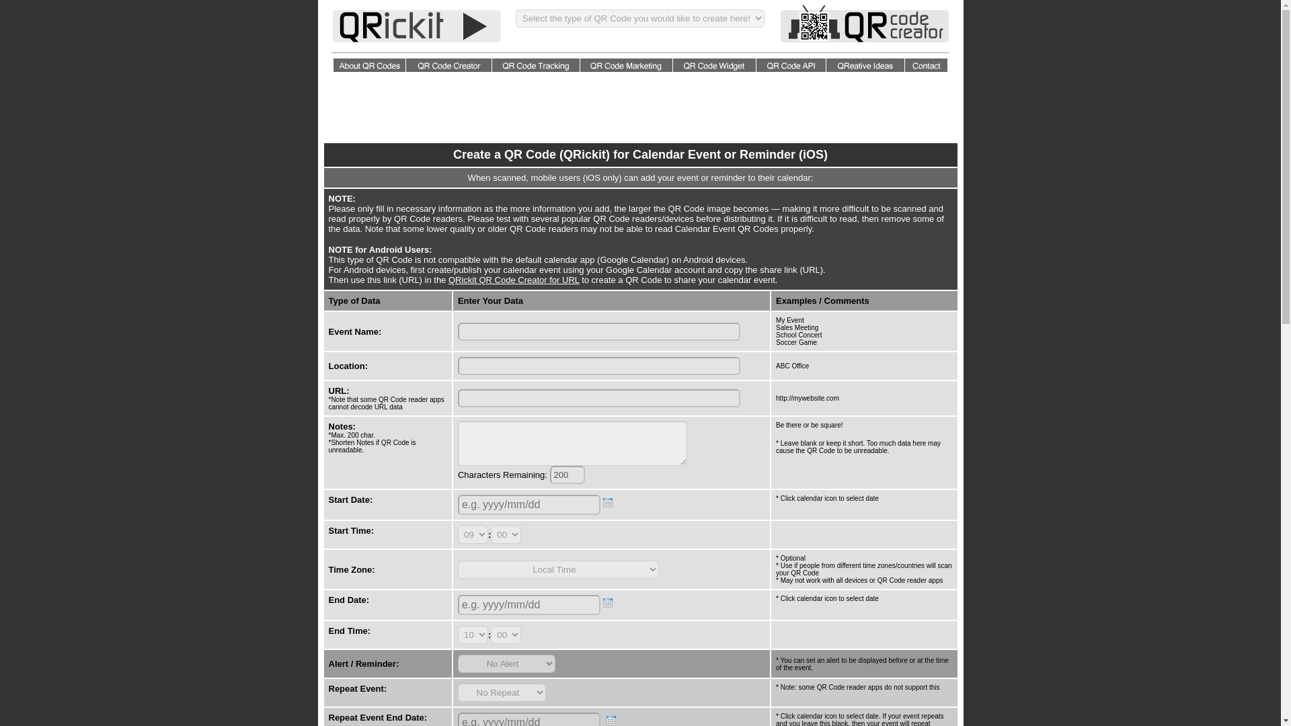  What do you see at coordinates (567, 475) in the screenshot?
I see `200` at bounding box center [567, 475].